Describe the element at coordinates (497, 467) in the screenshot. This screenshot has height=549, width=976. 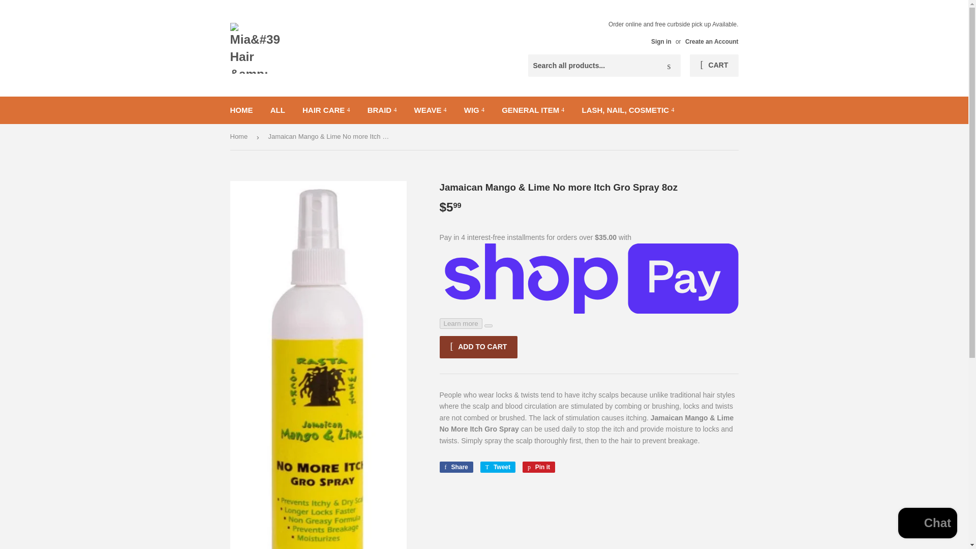
I see `Tweet on Twitter` at that location.